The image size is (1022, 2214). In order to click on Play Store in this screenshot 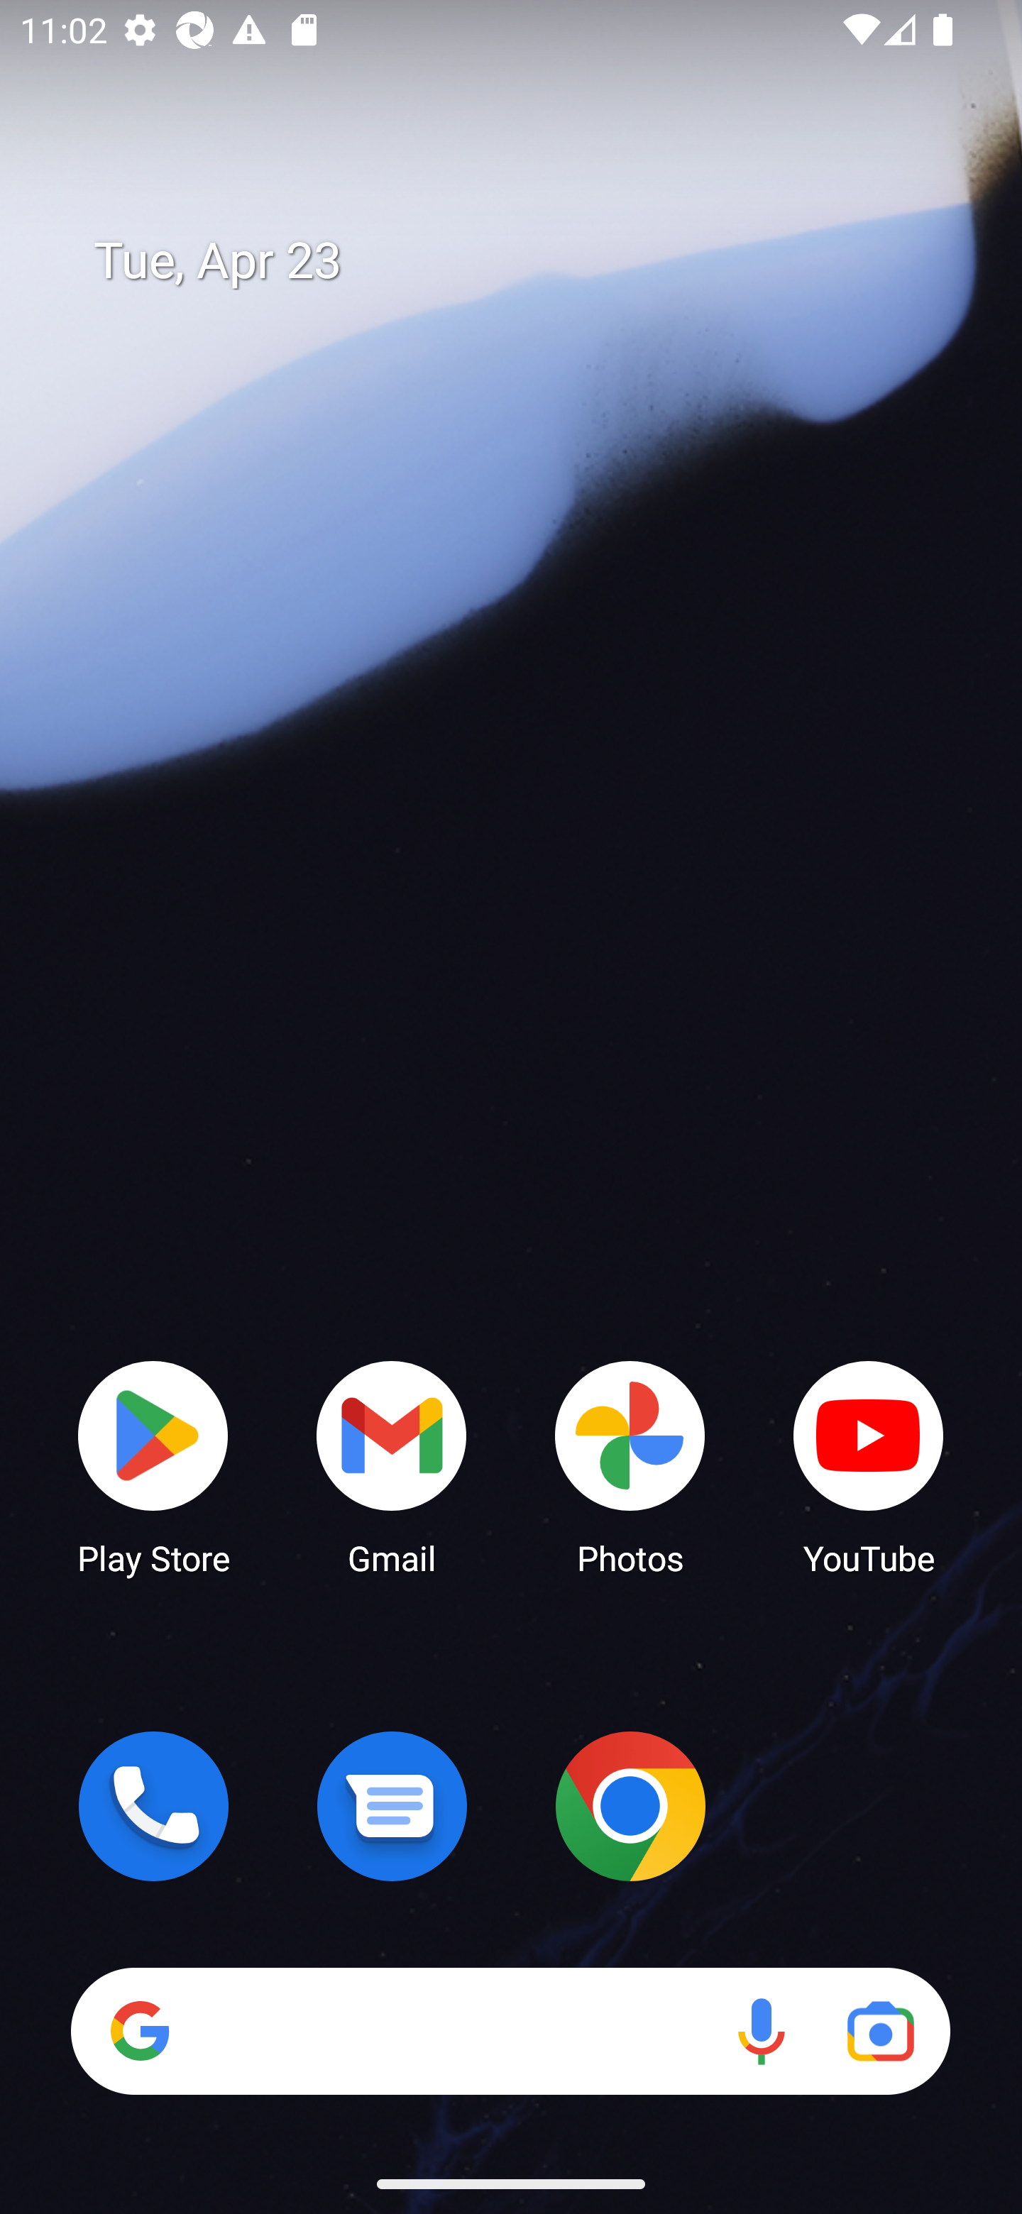, I will do `click(153, 1466)`.